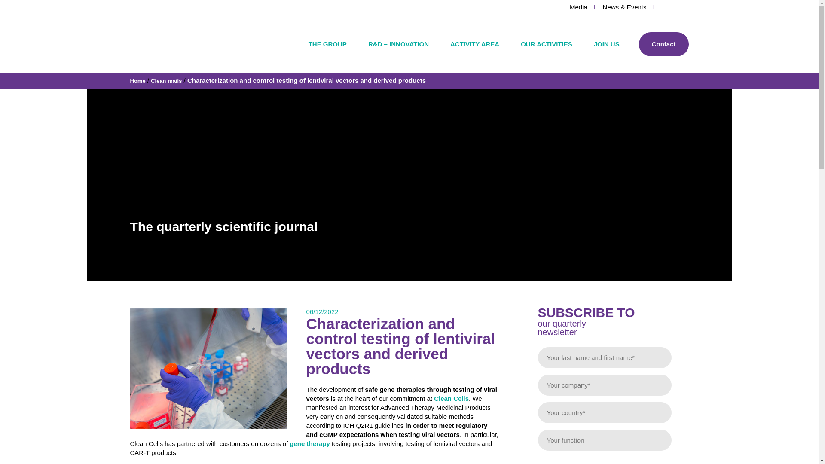  I want to click on Media, so click(578, 7).